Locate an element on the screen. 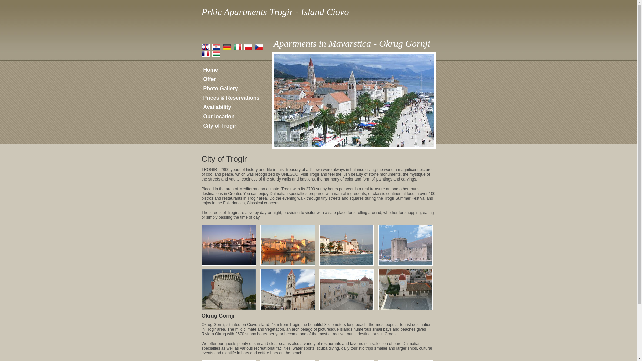 This screenshot has width=642, height=361. Our location is located at coordinates (219, 116).